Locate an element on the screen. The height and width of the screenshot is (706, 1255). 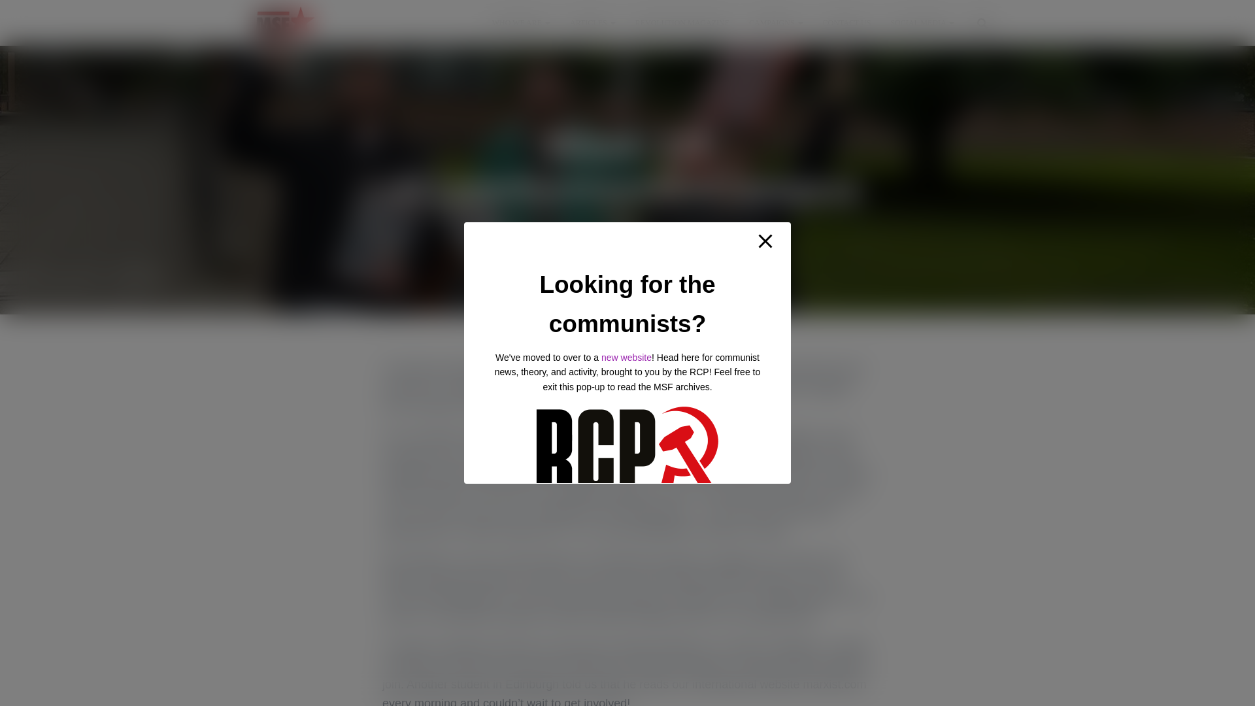
Search is located at coordinates (3, 14).